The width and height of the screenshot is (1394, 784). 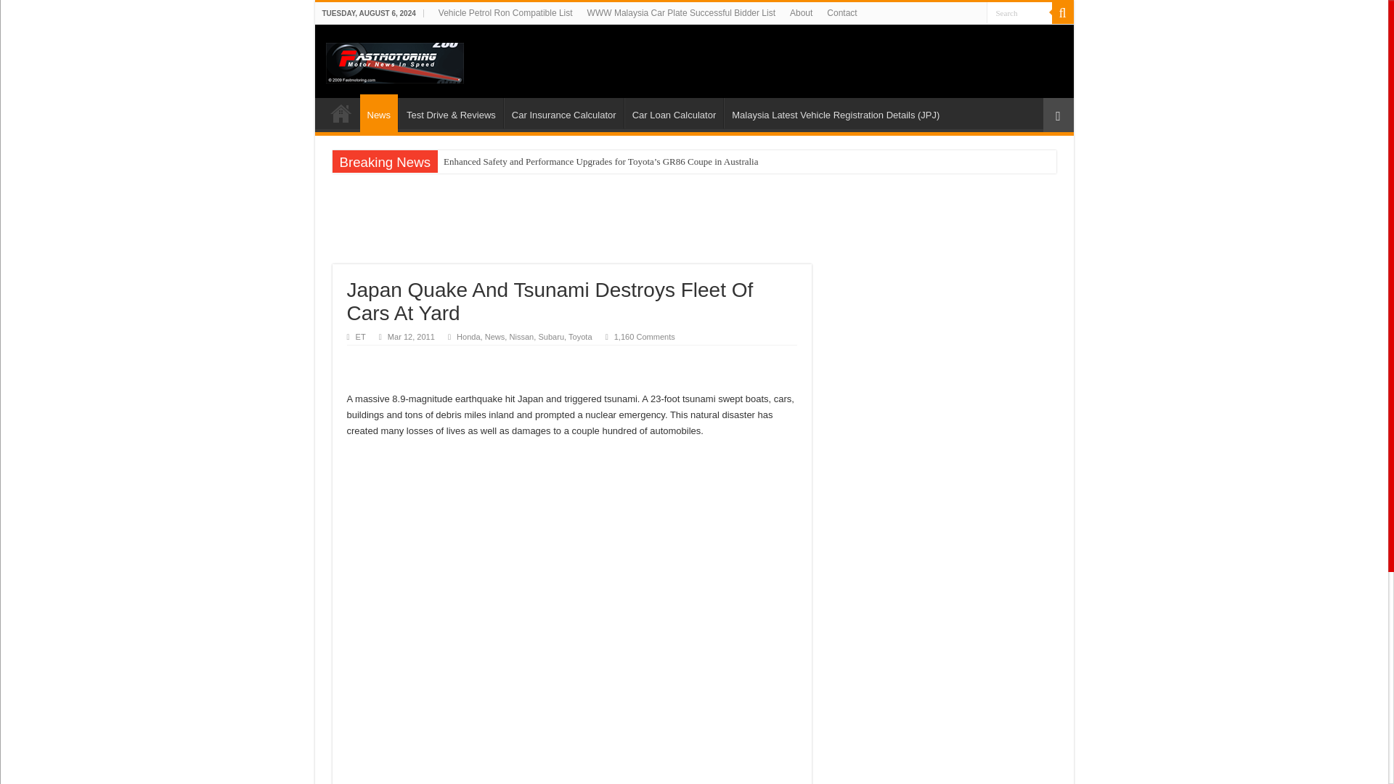 What do you see at coordinates (394, 60) in the screenshot?
I see `FastMotoring` at bounding box center [394, 60].